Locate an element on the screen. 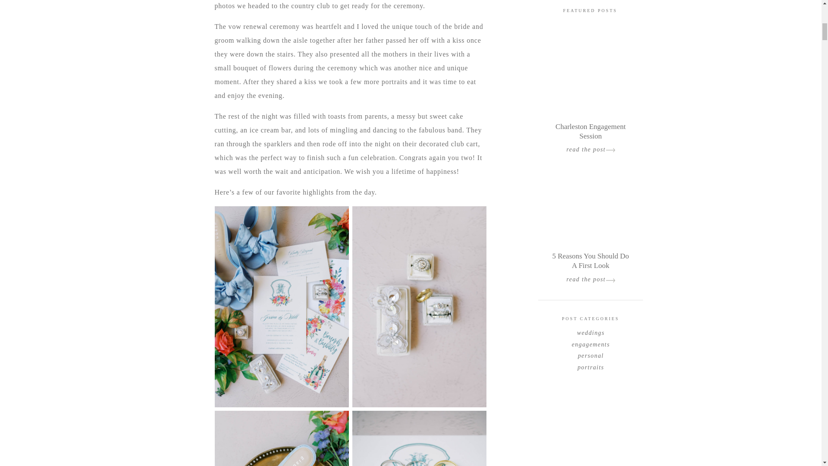  5 Reasons You Should Do A First Look is located at coordinates (591, 261).